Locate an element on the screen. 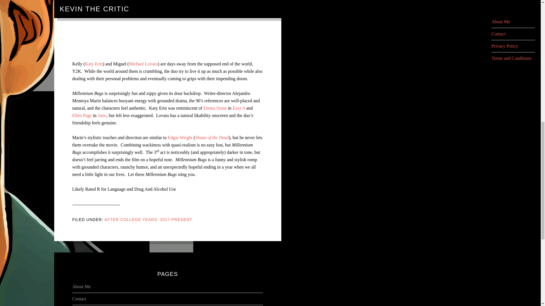  Shaun of the Dead is located at coordinates (212, 137).